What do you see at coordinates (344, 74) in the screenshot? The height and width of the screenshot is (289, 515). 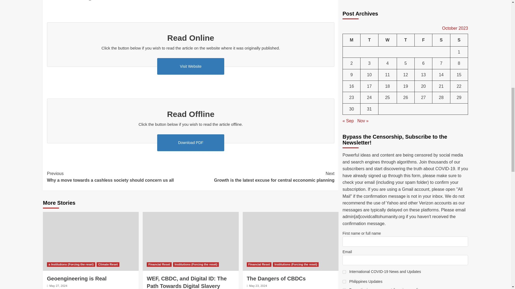 I see `on` at bounding box center [344, 74].